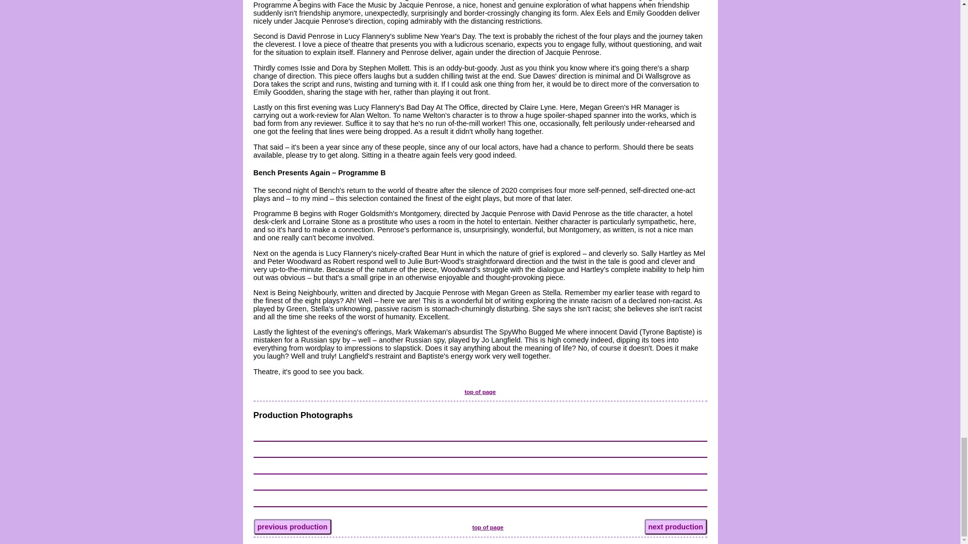 This screenshot has height=544, width=968. Describe the element at coordinates (676, 527) in the screenshot. I see `next production` at that location.